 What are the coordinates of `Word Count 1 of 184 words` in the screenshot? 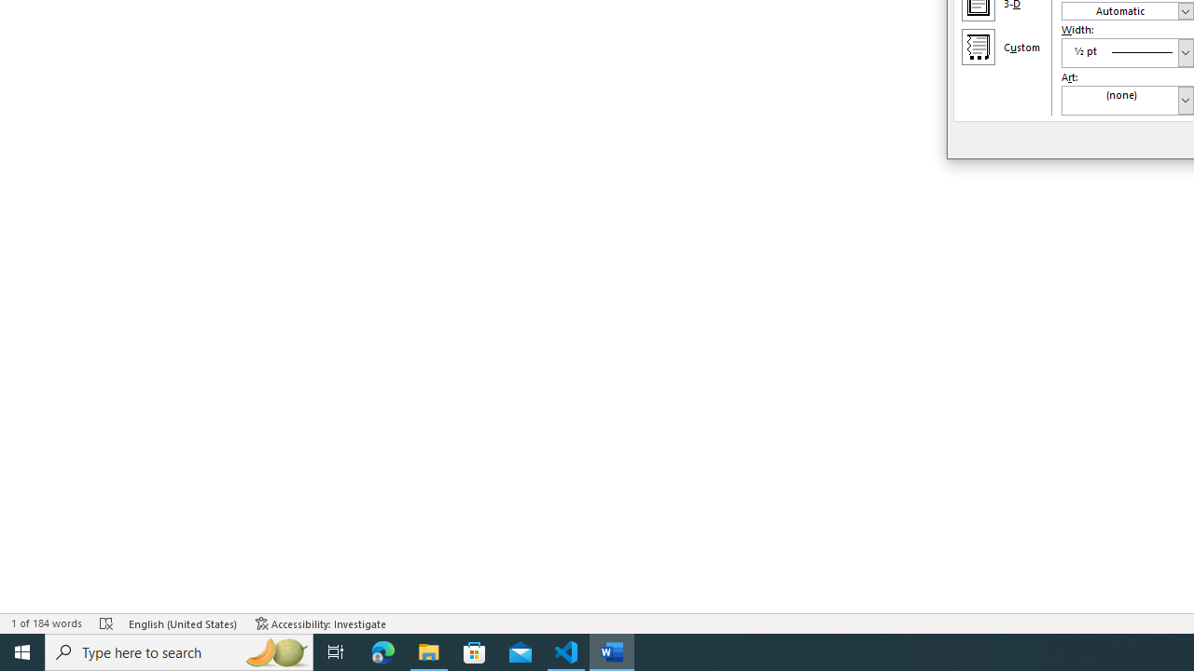 It's located at (47, 623).